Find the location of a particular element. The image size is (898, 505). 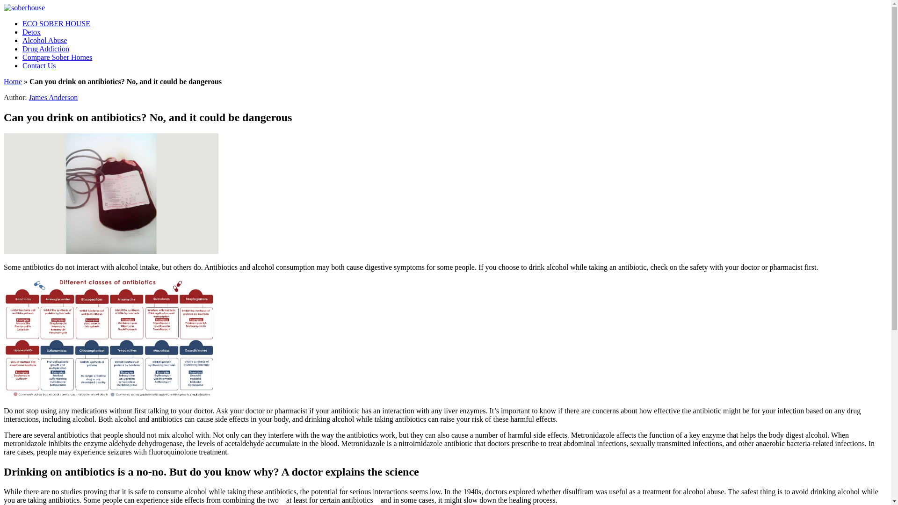

Detox is located at coordinates (31, 32).